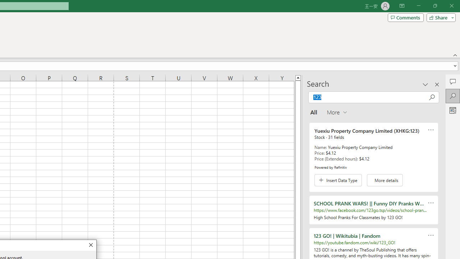 This screenshot has height=259, width=460. What do you see at coordinates (418, 6) in the screenshot?
I see `Minimize` at bounding box center [418, 6].